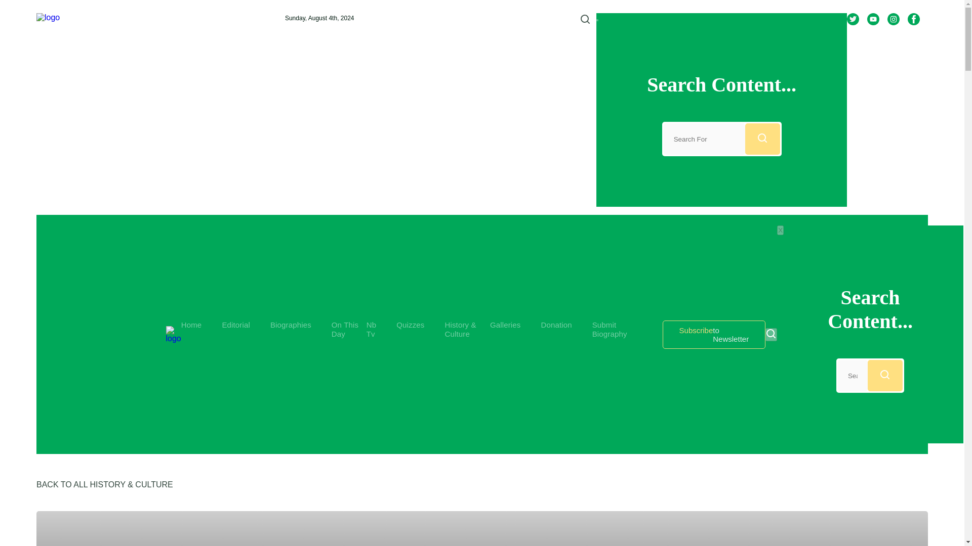  What do you see at coordinates (780, 231) in the screenshot?
I see `Home` at bounding box center [780, 231].